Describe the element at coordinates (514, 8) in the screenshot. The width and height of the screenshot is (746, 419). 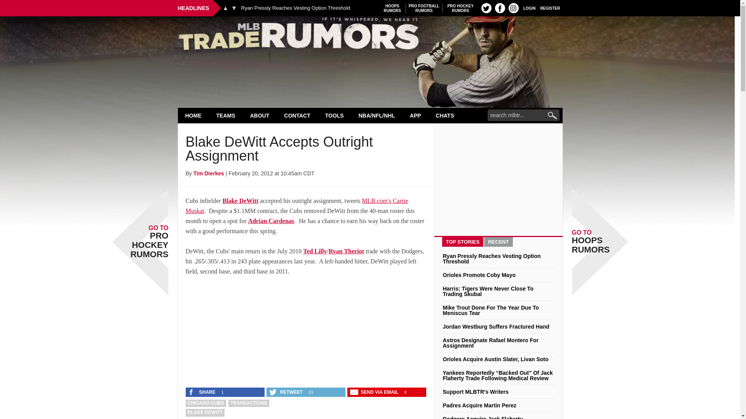
I see `Instagram profile` at that location.